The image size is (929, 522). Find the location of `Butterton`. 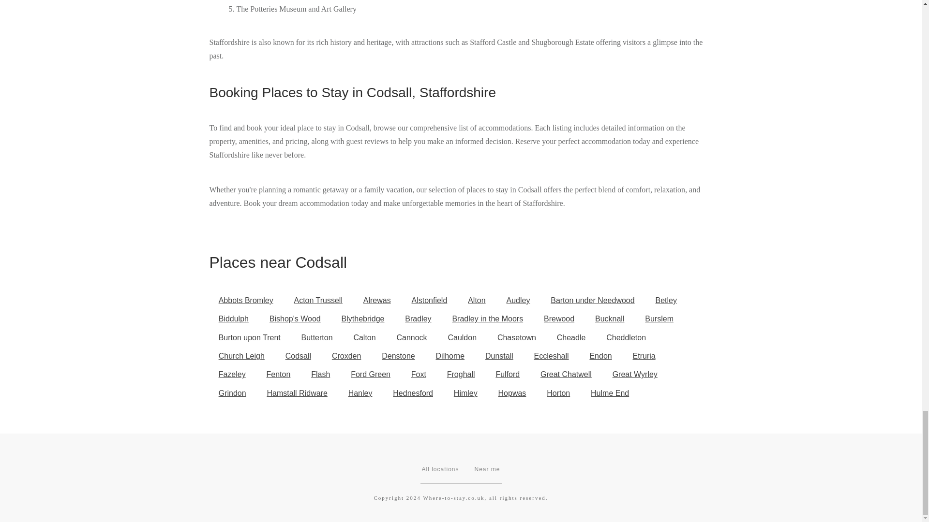

Butterton is located at coordinates (316, 338).